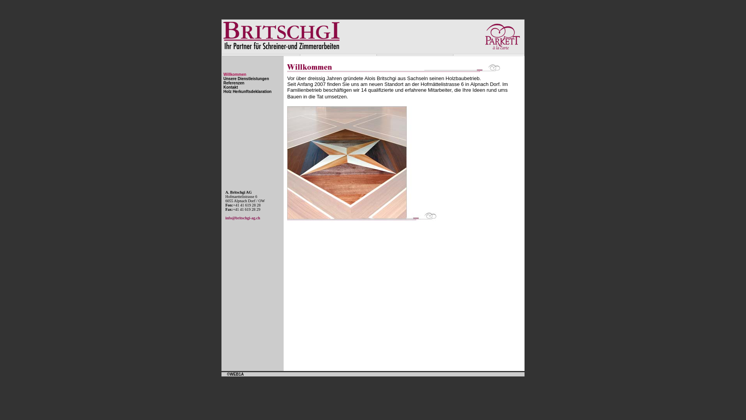  I want to click on Referenzen, so click(234, 83).